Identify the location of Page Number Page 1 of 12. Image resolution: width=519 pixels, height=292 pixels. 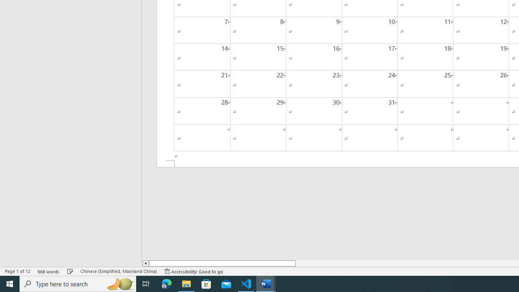
(17, 271).